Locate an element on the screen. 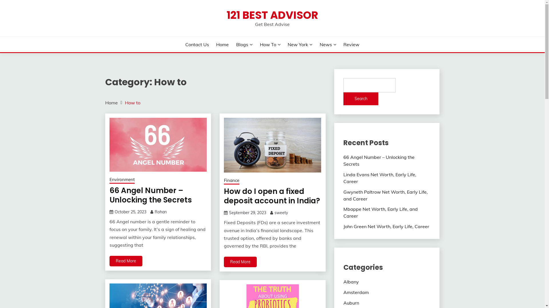  Home is located at coordinates (112, 103).